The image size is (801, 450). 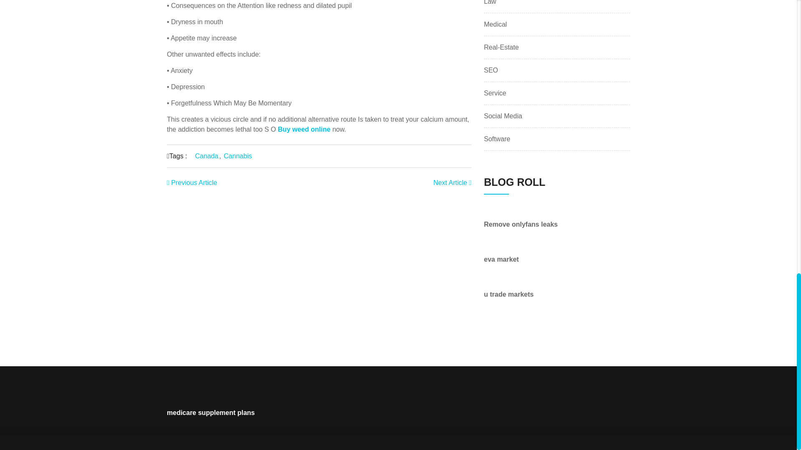 I want to click on Medical, so click(x=495, y=25).